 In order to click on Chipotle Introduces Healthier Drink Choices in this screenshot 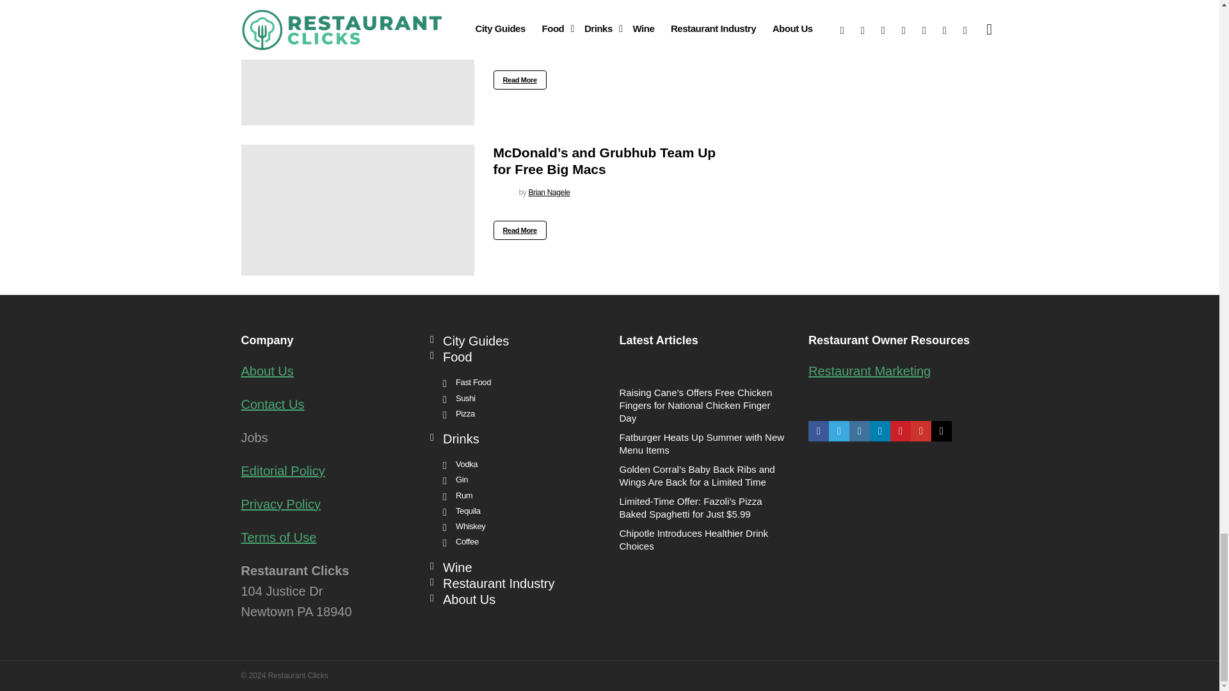, I will do `click(357, 63)`.